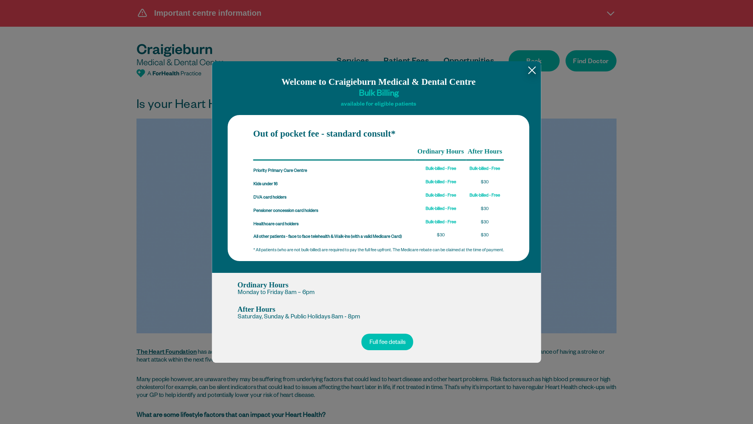 The image size is (753, 424). Describe the element at coordinates (376, 13) in the screenshot. I see `Important centre information` at that location.